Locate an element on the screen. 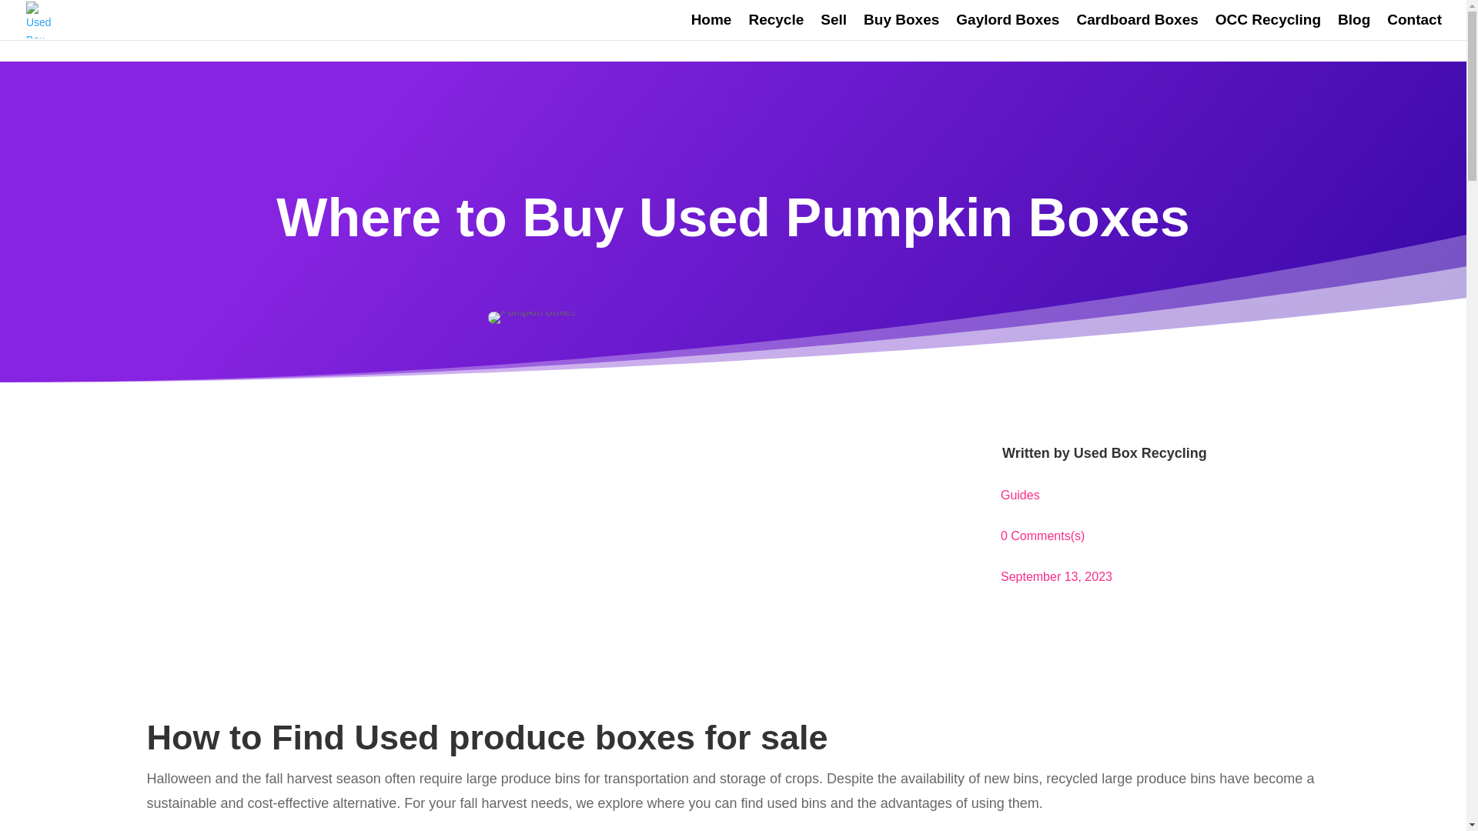  Cardboard Boxes is located at coordinates (1136, 27).